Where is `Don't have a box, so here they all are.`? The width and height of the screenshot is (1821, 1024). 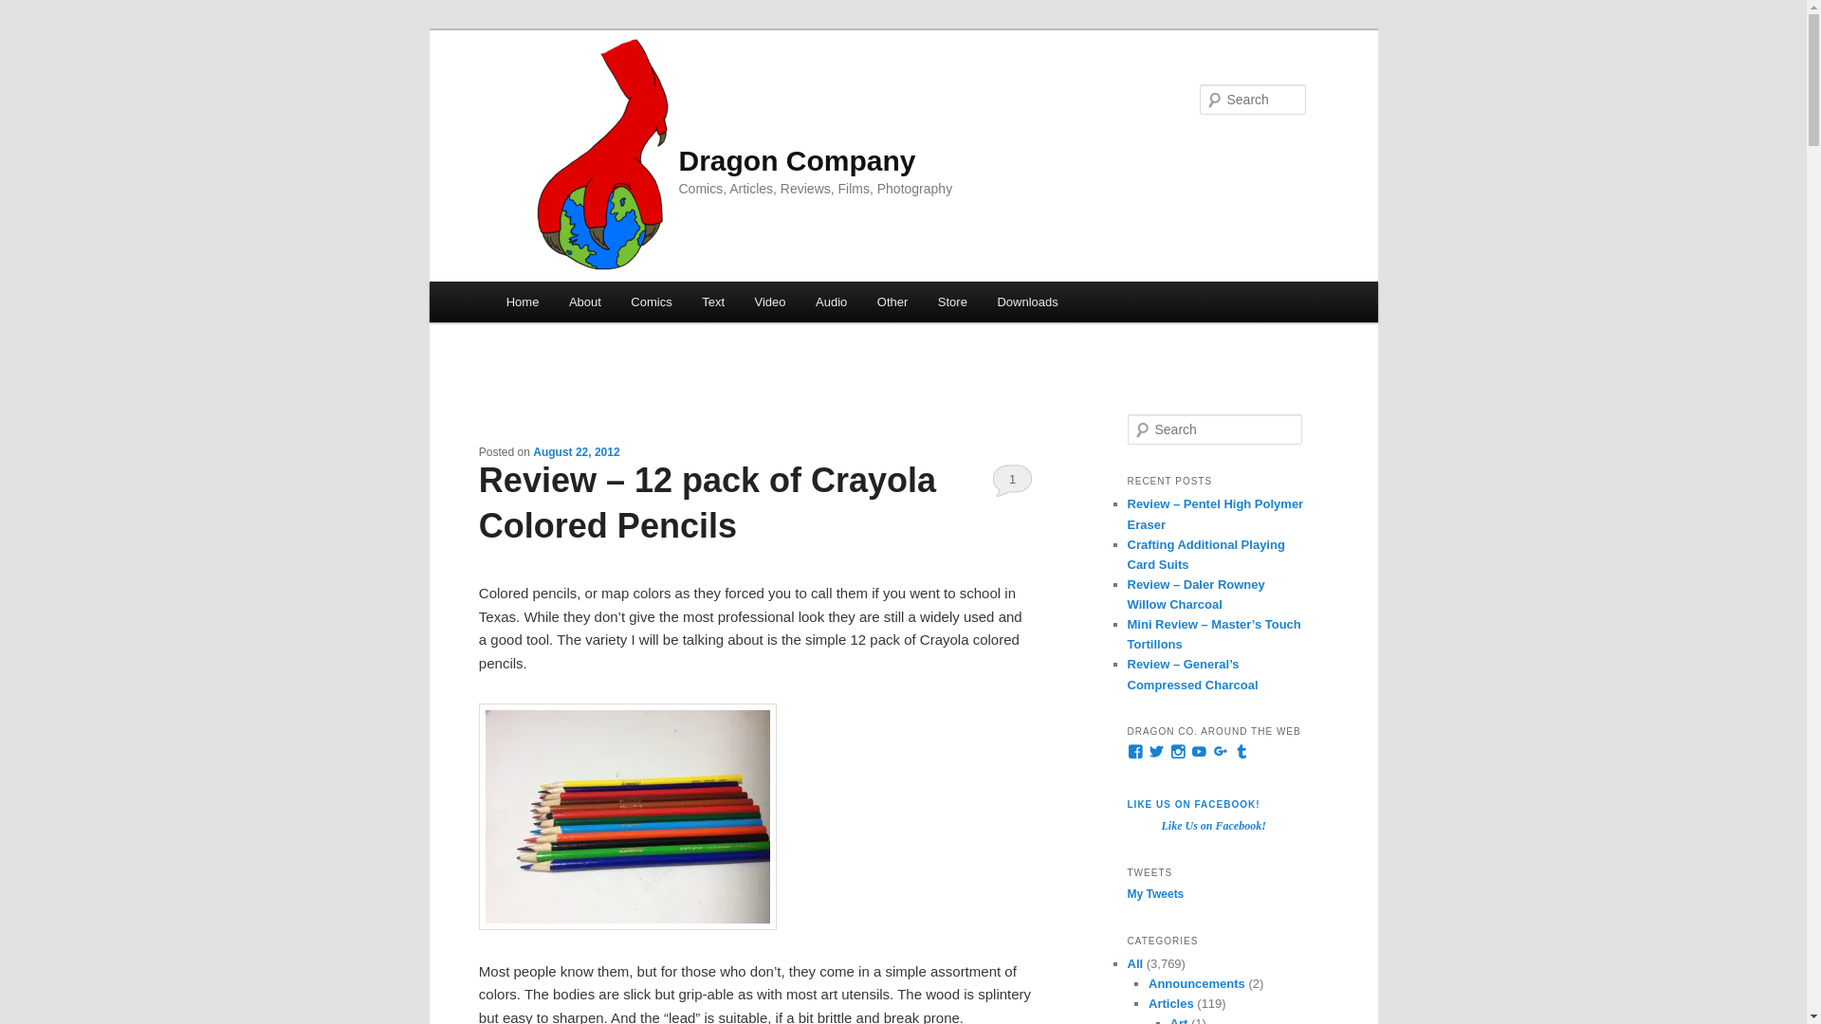 Don't have a box, so here they all are. is located at coordinates (628, 815).